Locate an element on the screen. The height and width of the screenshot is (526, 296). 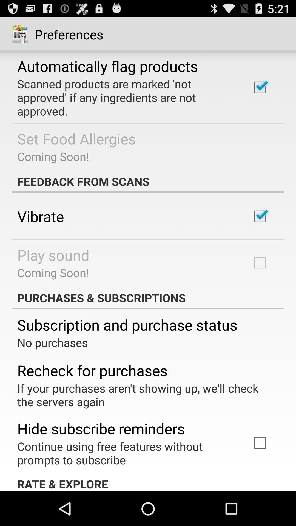
flip to the recheck for purchases item is located at coordinates (92, 370).